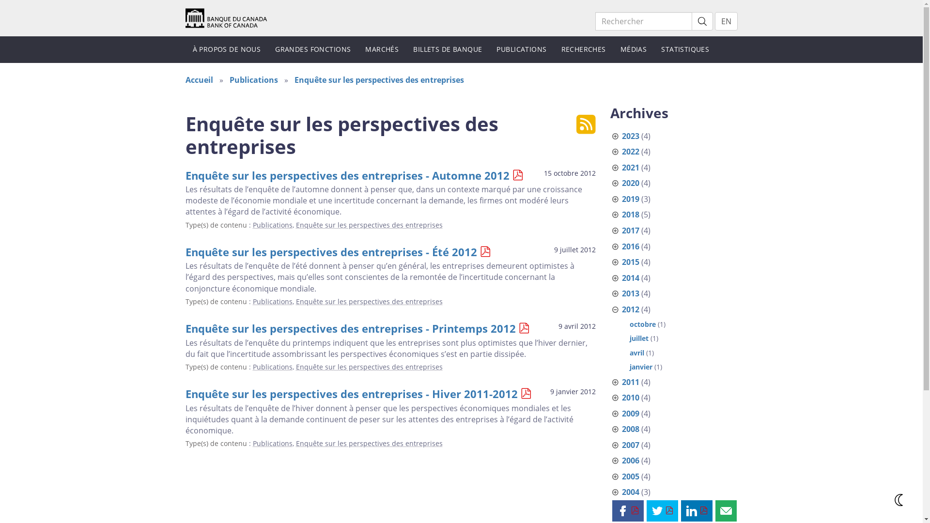 The width and height of the screenshot is (930, 523). Describe the element at coordinates (643, 324) in the screenshot. I see `octobre` at that location.